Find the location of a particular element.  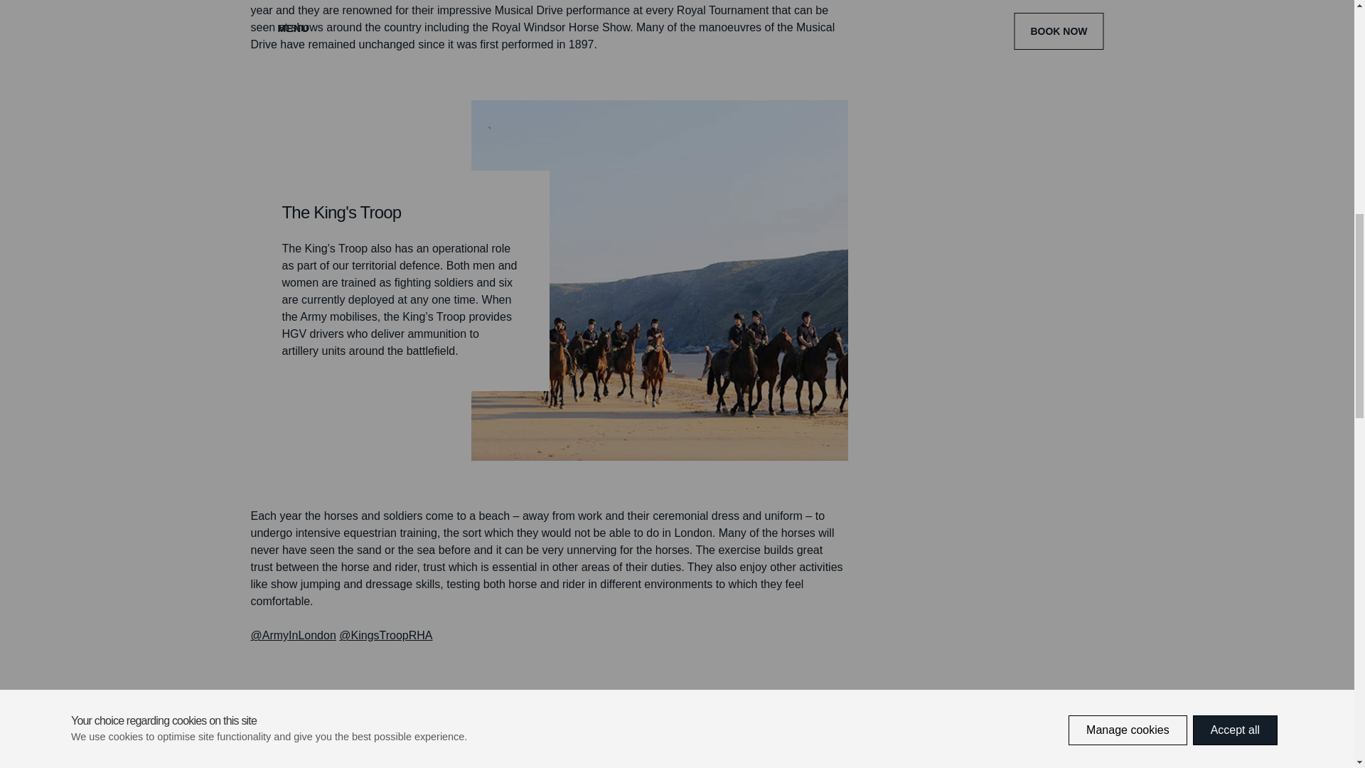

Visit website is located at coordinates (293, 634).